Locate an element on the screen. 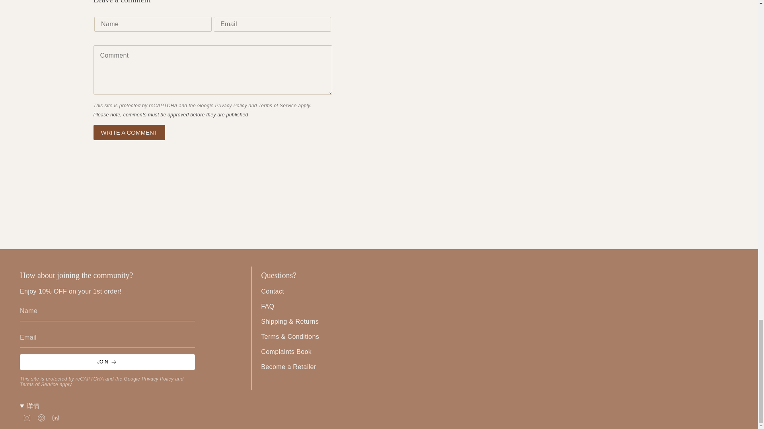  Write a comment is located at coordinates (129, 133).